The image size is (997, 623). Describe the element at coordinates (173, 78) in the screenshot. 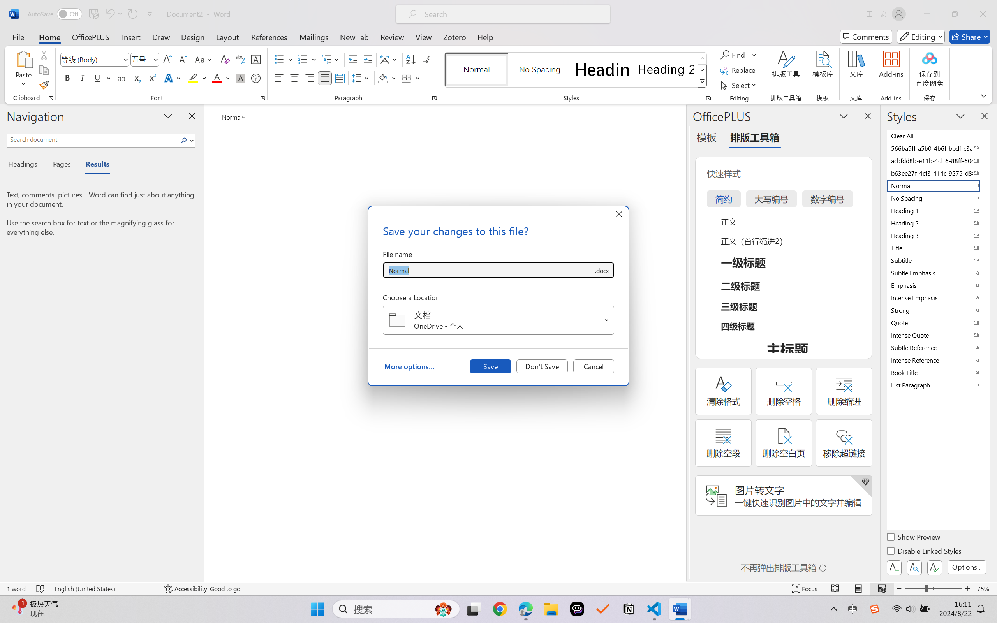

I see `Text Effects and Typography` at that location.